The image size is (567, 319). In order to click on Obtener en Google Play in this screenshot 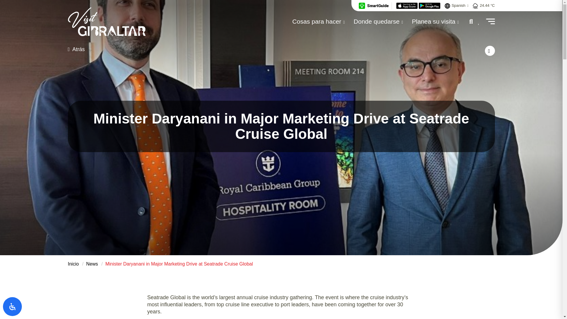, I will do `click(429, 5)`.